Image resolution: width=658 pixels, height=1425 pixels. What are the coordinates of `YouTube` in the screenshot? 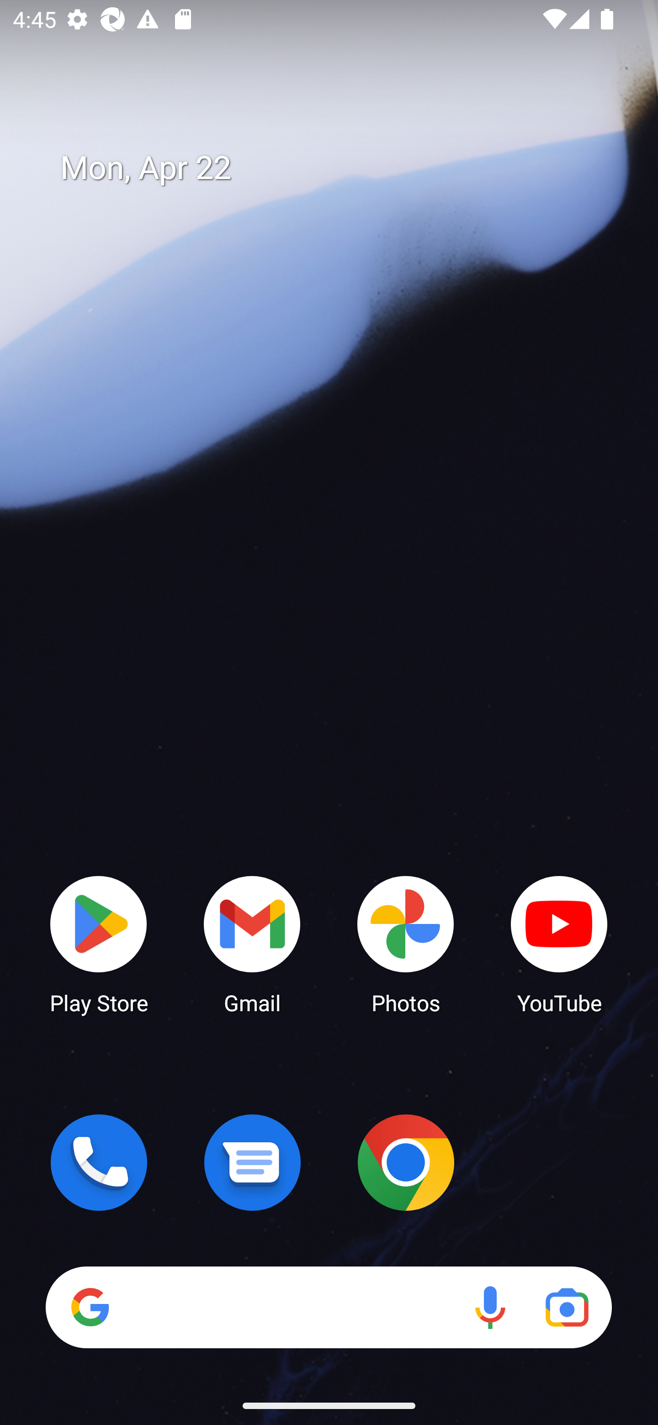 It's located at (559, 944).